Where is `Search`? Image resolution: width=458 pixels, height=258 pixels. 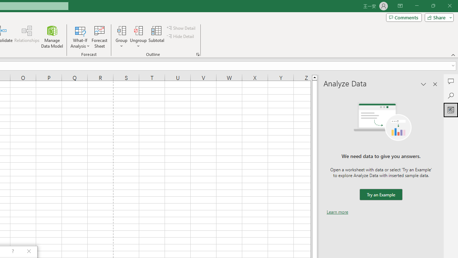 Search is located at coordinates (451, 95).